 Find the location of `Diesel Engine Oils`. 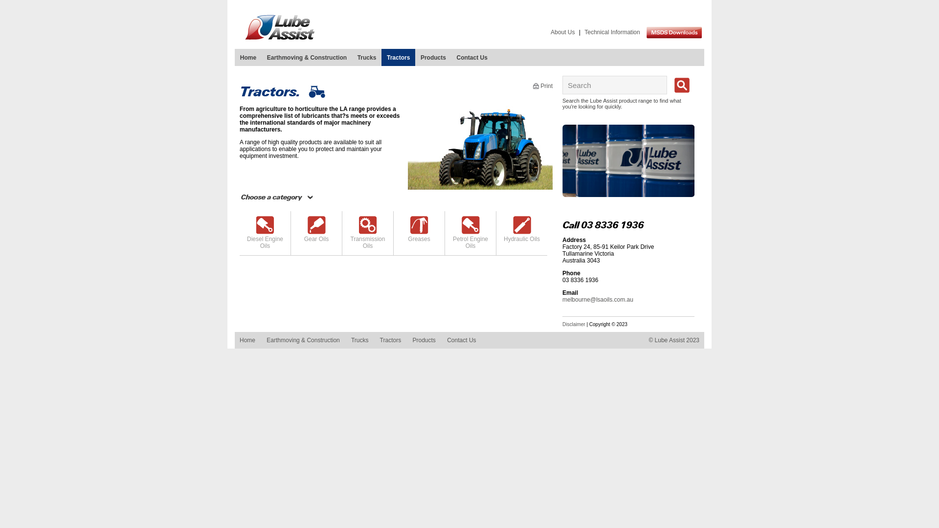

Diesel Engine Oils is located at coordinates (265, 236).